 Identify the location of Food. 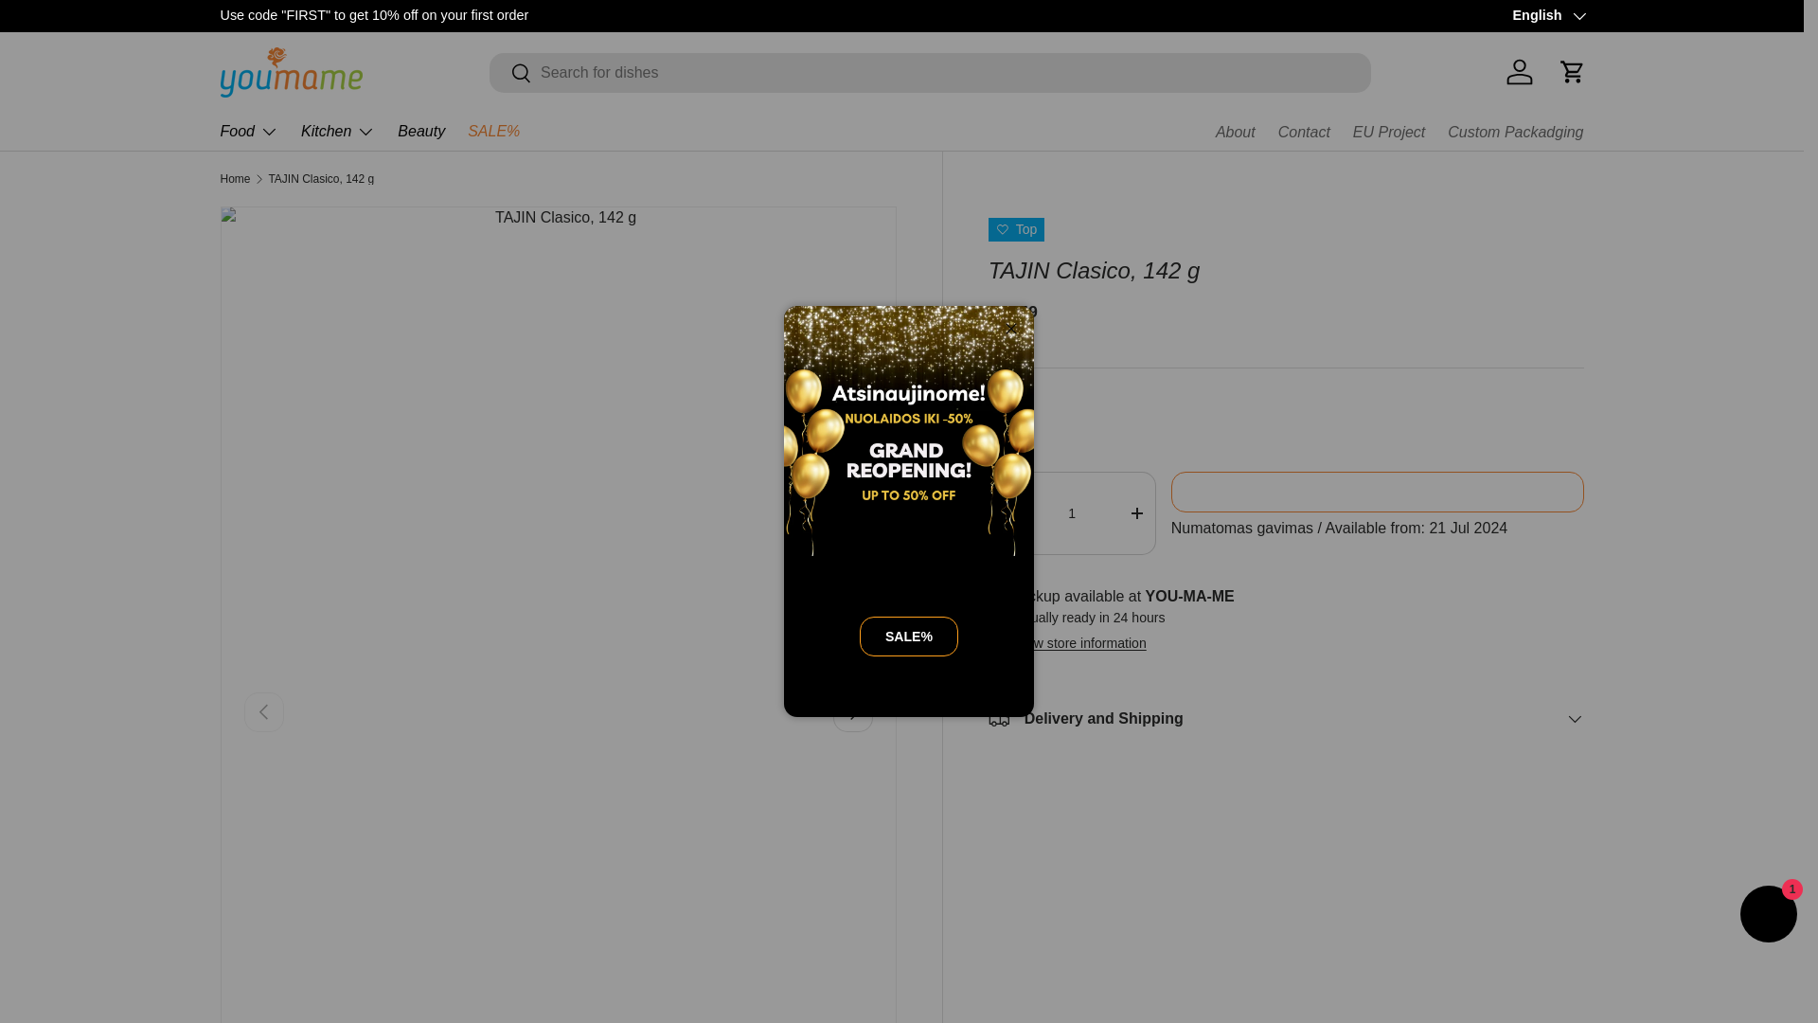
(248, 131).